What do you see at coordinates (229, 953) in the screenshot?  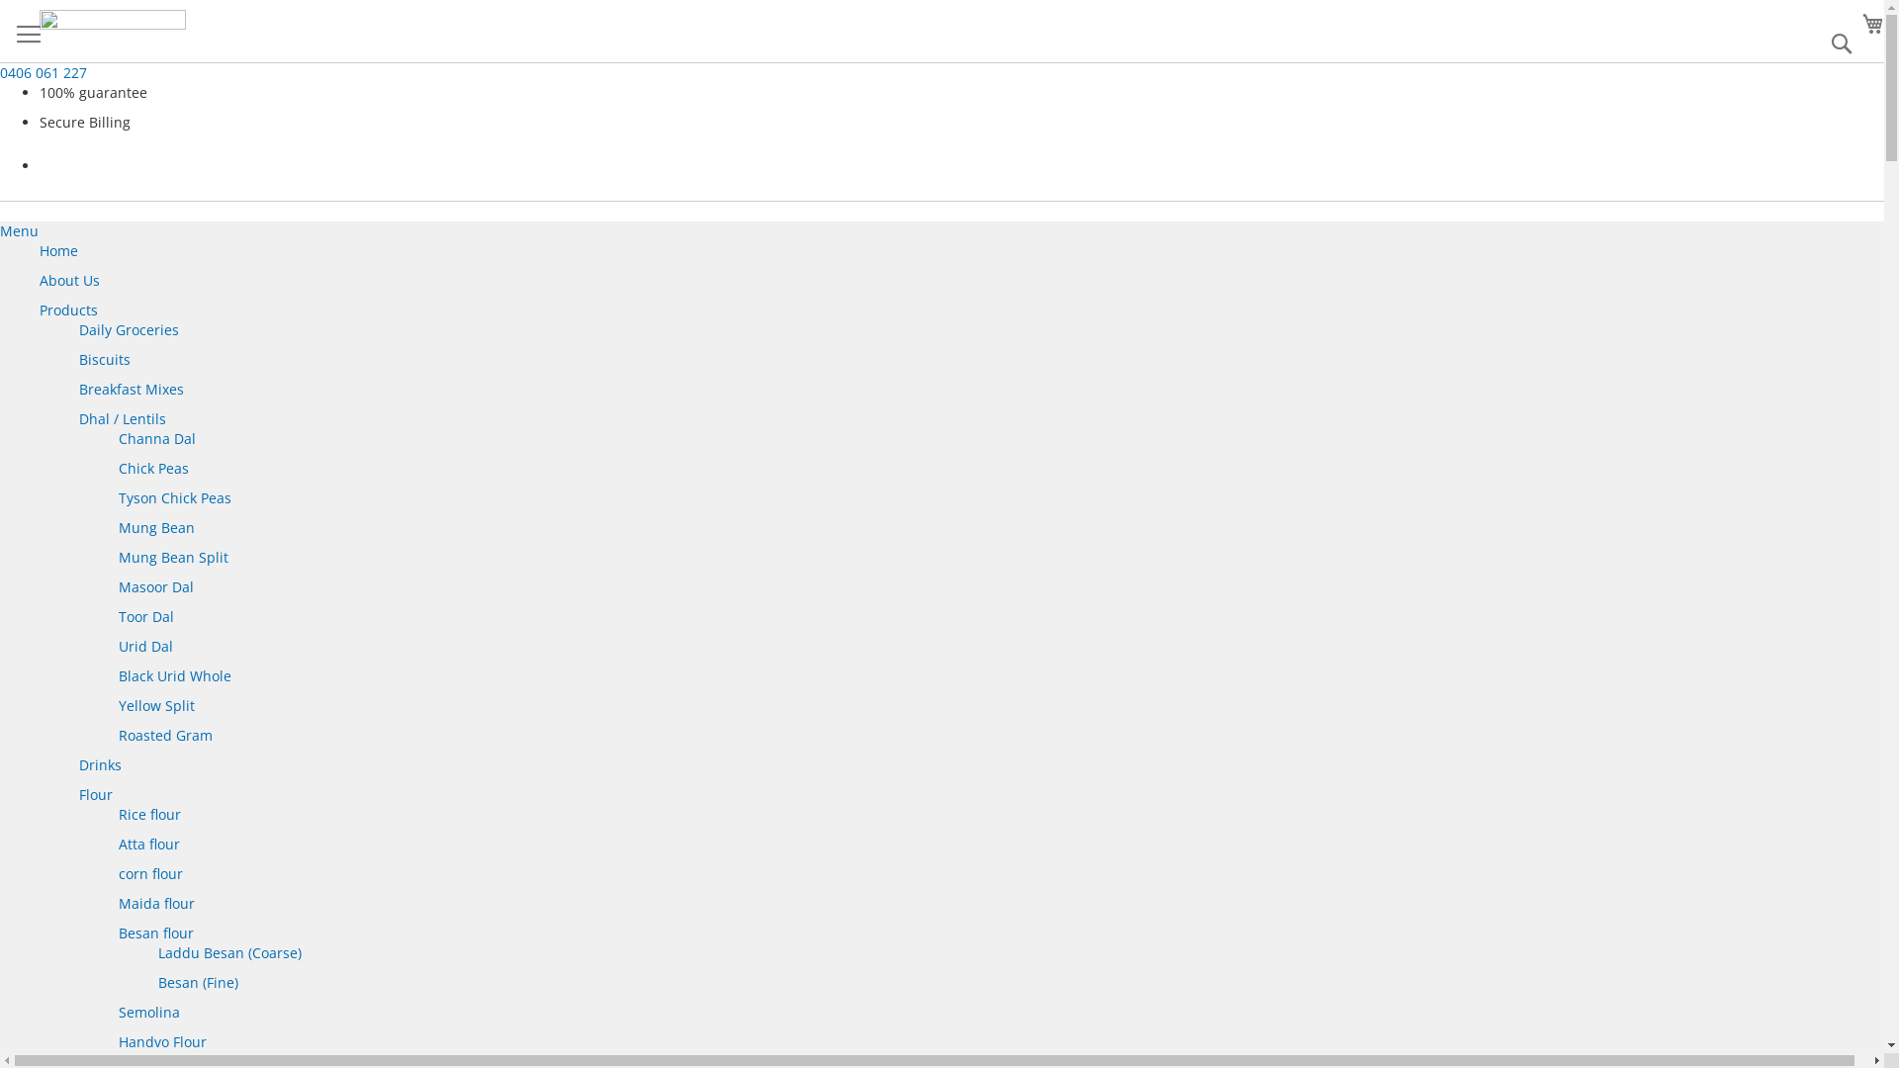 I see `Laddu Besan (Coarse)` at bounding box center [229, 953].